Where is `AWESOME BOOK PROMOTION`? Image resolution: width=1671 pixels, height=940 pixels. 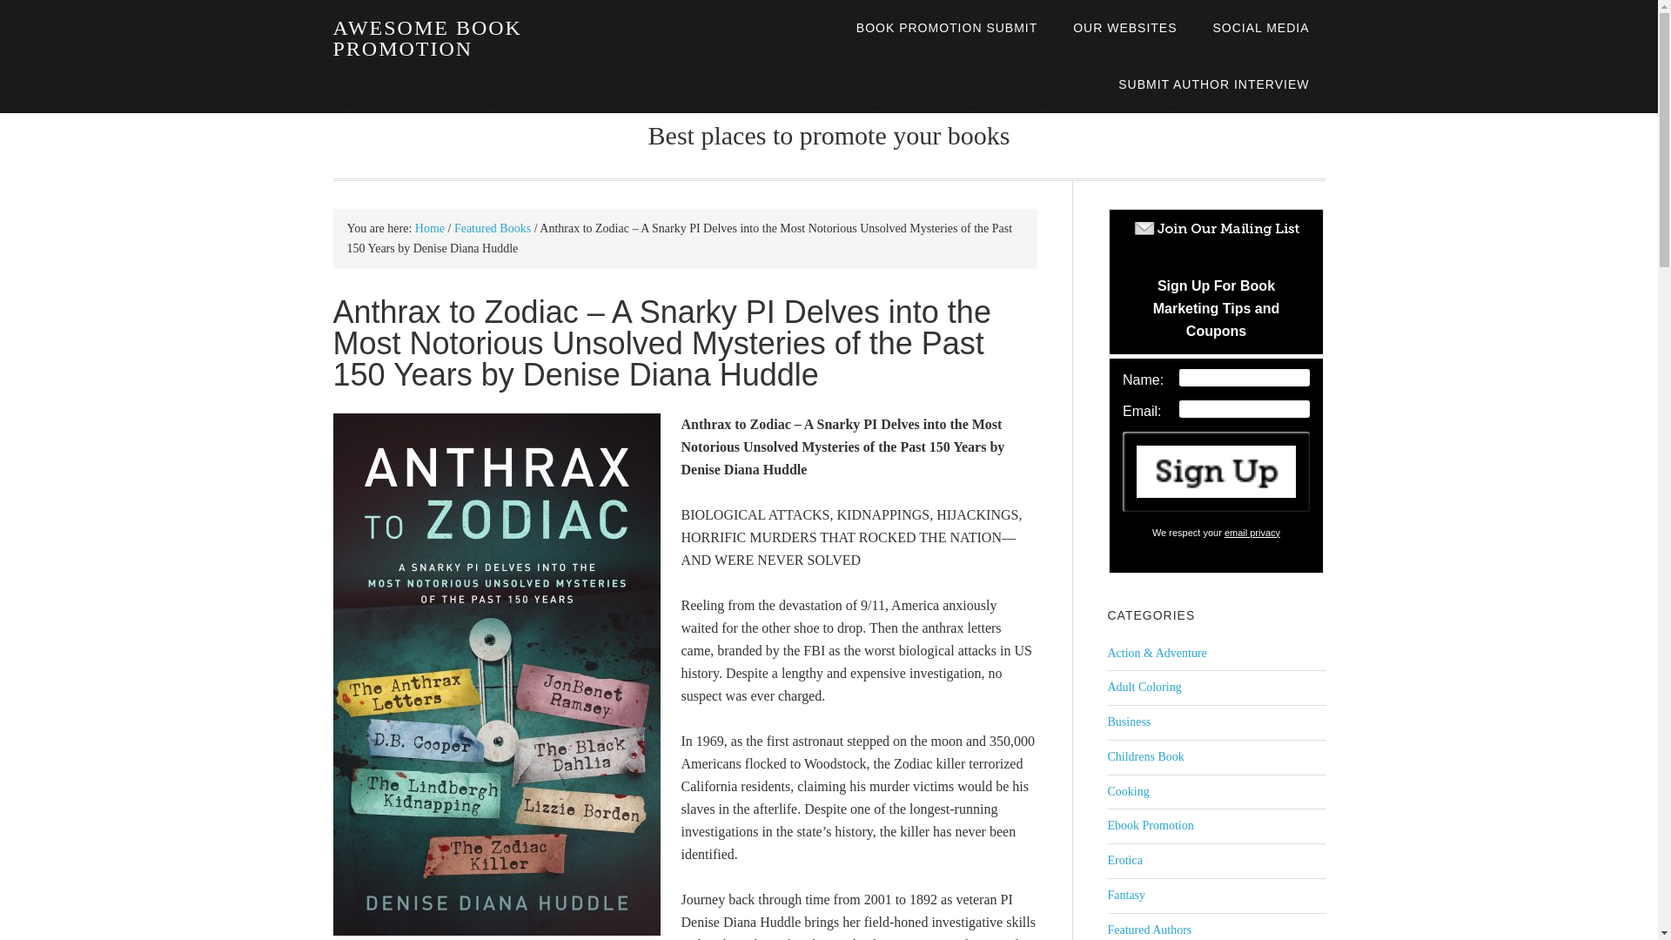 AWESOME BOOK PROMOTION is located at coordinates (426, 38).